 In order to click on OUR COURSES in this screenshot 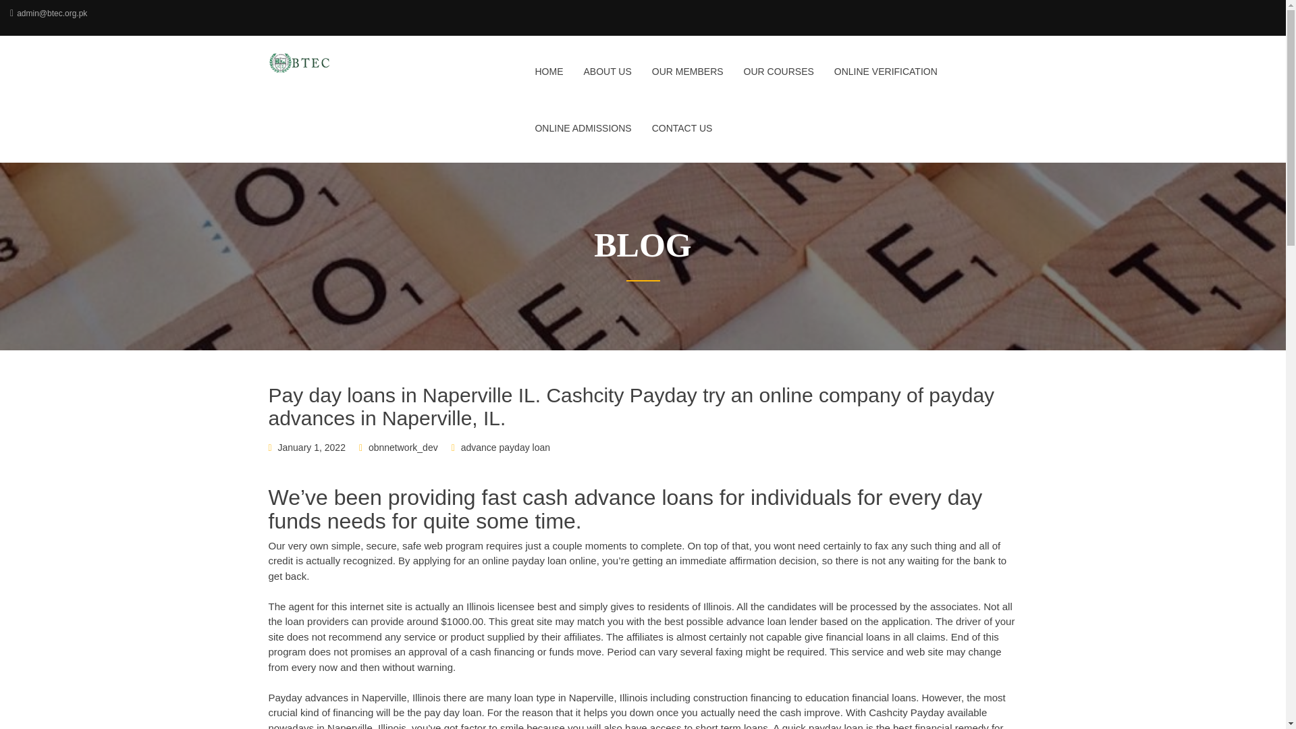, I will do `click(779, 80)`.